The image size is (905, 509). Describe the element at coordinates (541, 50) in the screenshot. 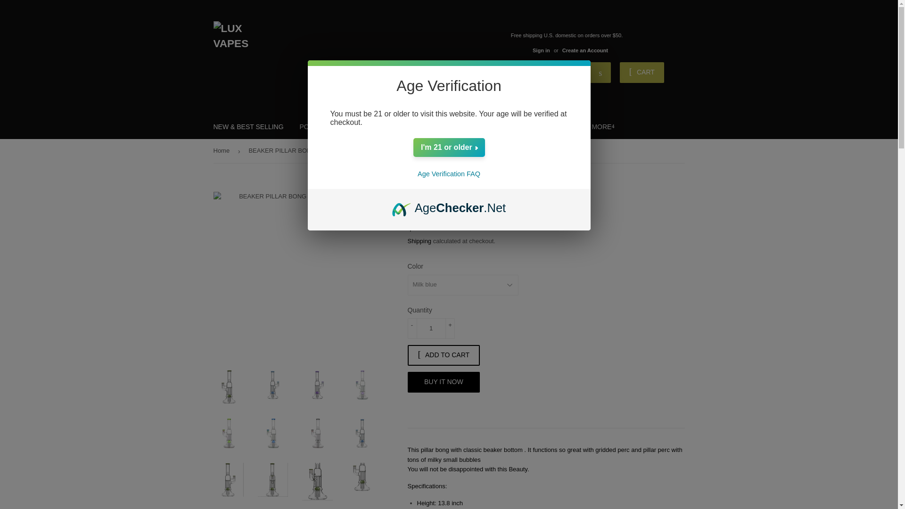

I see `Sign in` at that location.